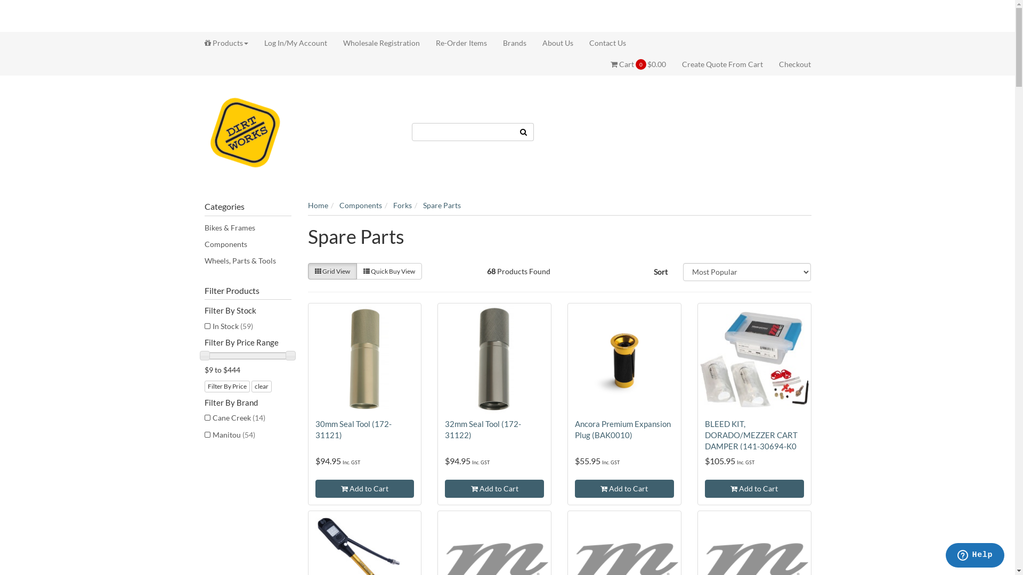  I want to click on Filter By Price, so click(227, 387).